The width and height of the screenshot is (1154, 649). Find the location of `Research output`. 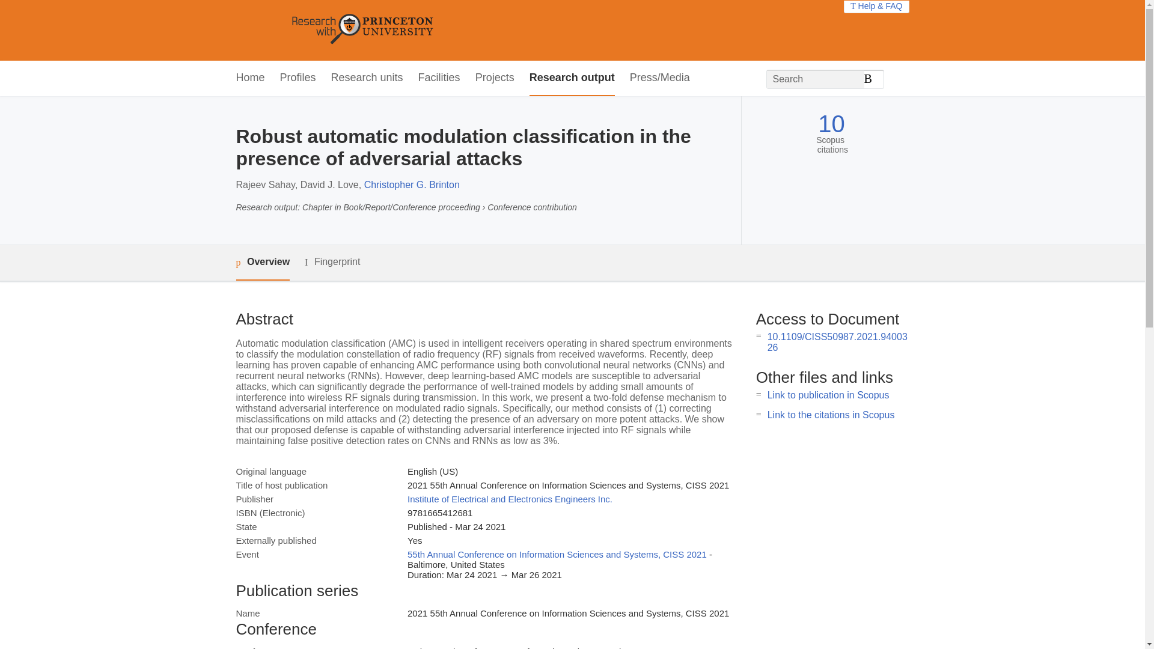

Research output is located at coordinates (572, 78).